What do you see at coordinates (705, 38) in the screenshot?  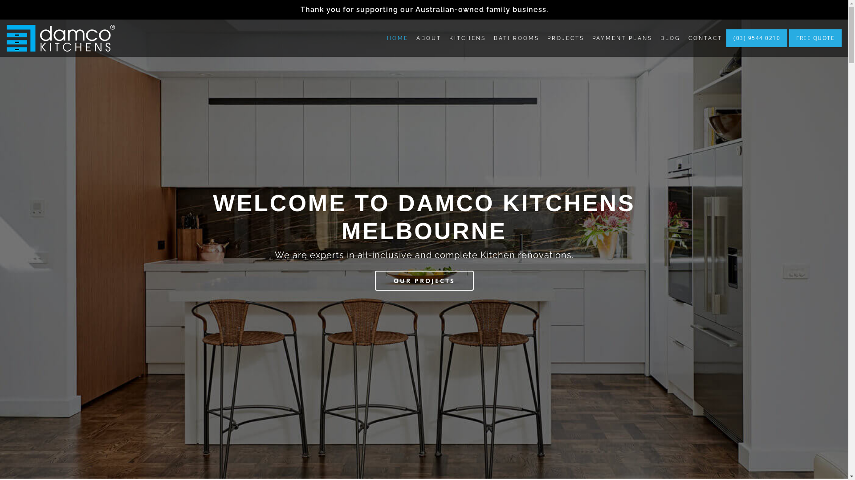 I see `CONTACT` at bounding box center [705, 38].